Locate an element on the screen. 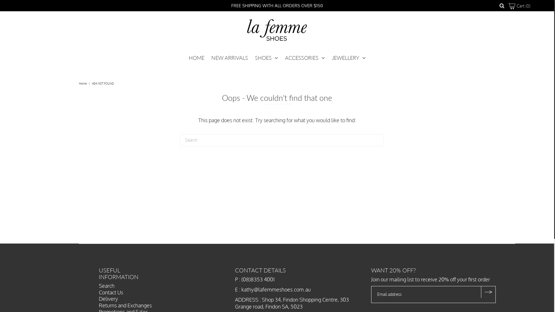 The width and height of the screenshot is (555, 312). Search is located at coordinates (107, 286).